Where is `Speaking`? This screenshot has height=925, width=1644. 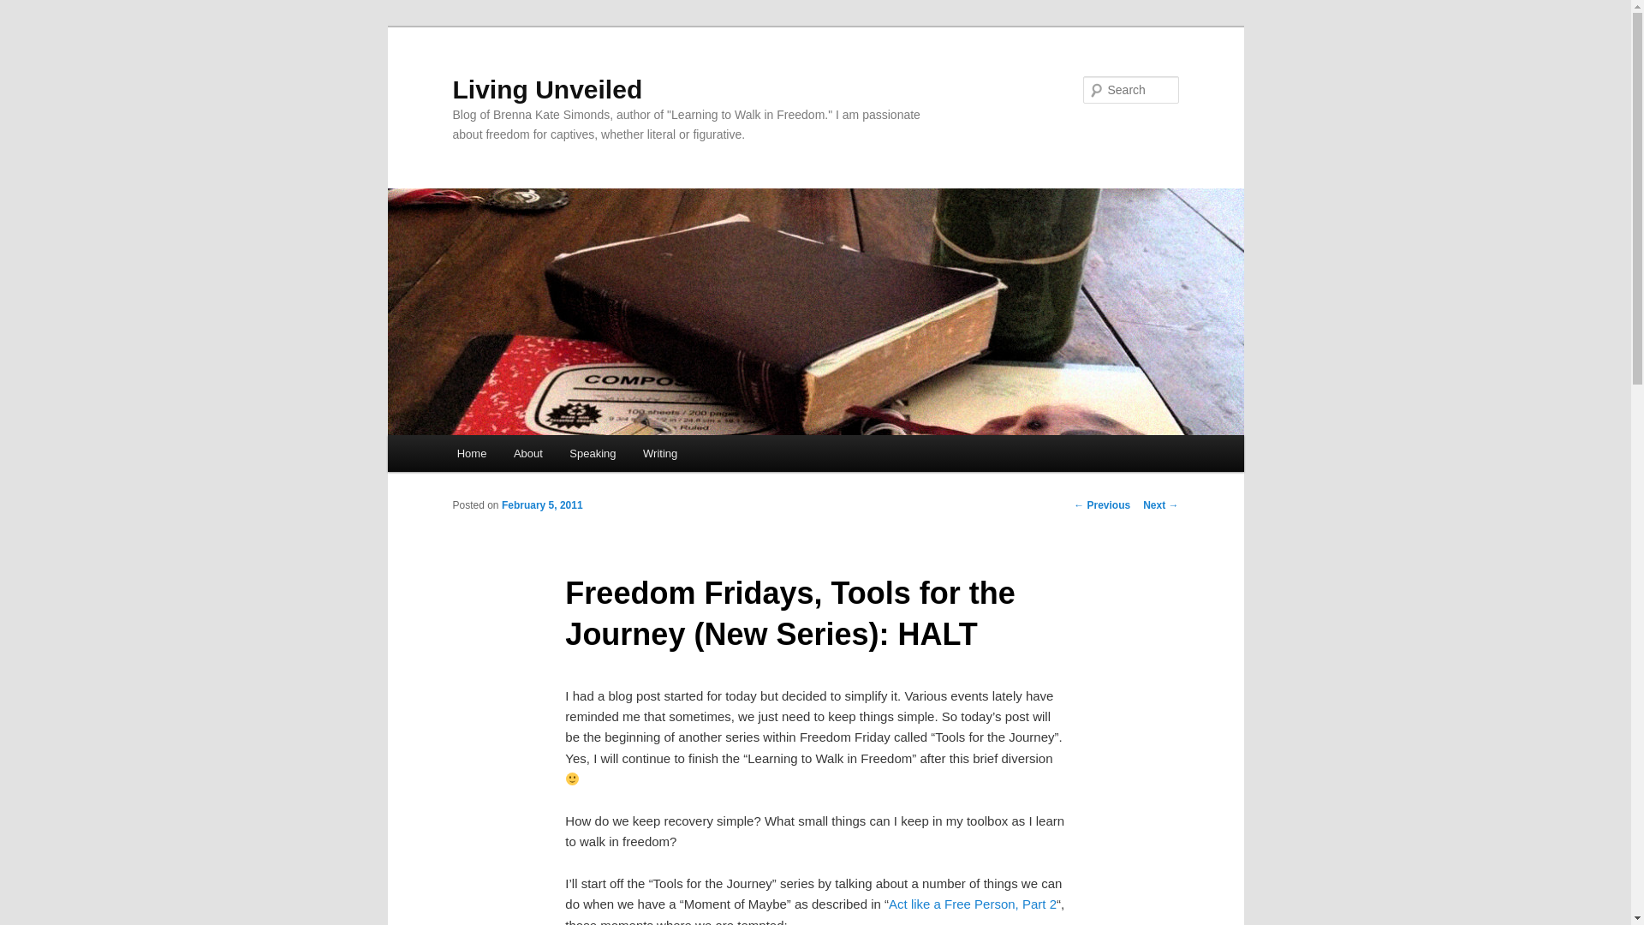
Speaking is located at coordinates (593, 452).